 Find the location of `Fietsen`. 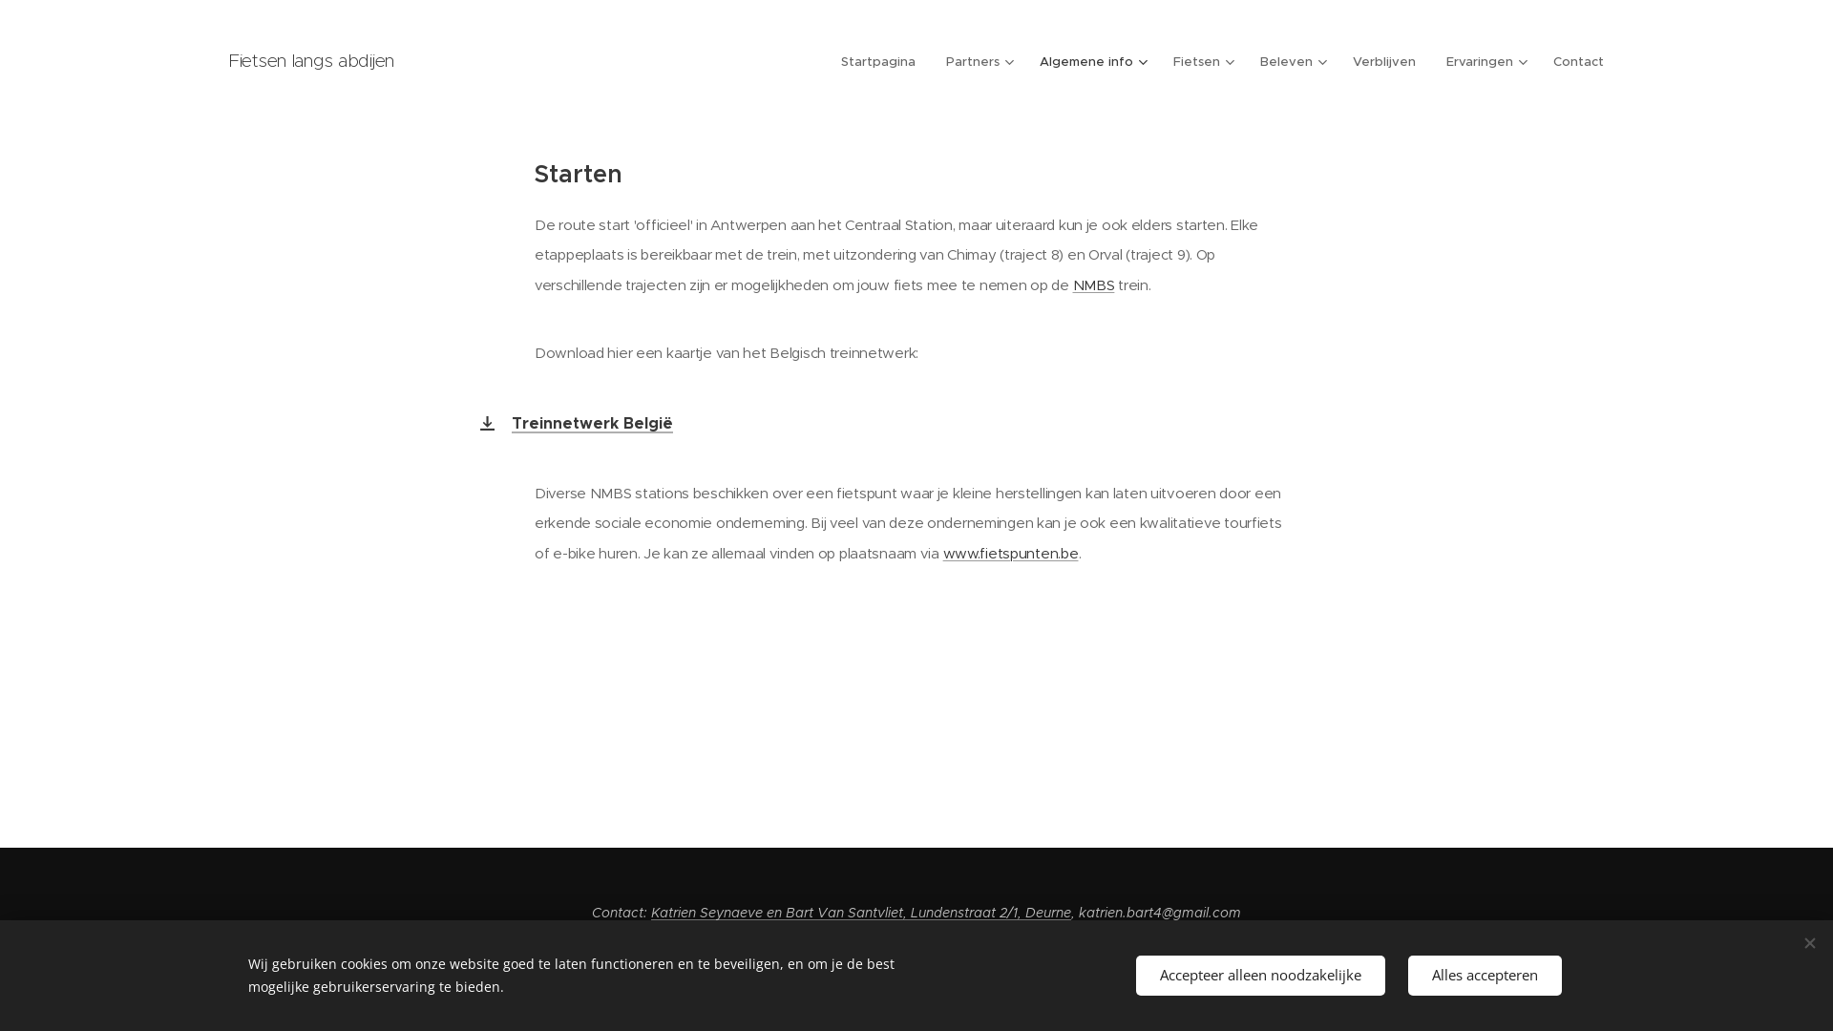

Fietsen is located at coordinates (1201, 62).